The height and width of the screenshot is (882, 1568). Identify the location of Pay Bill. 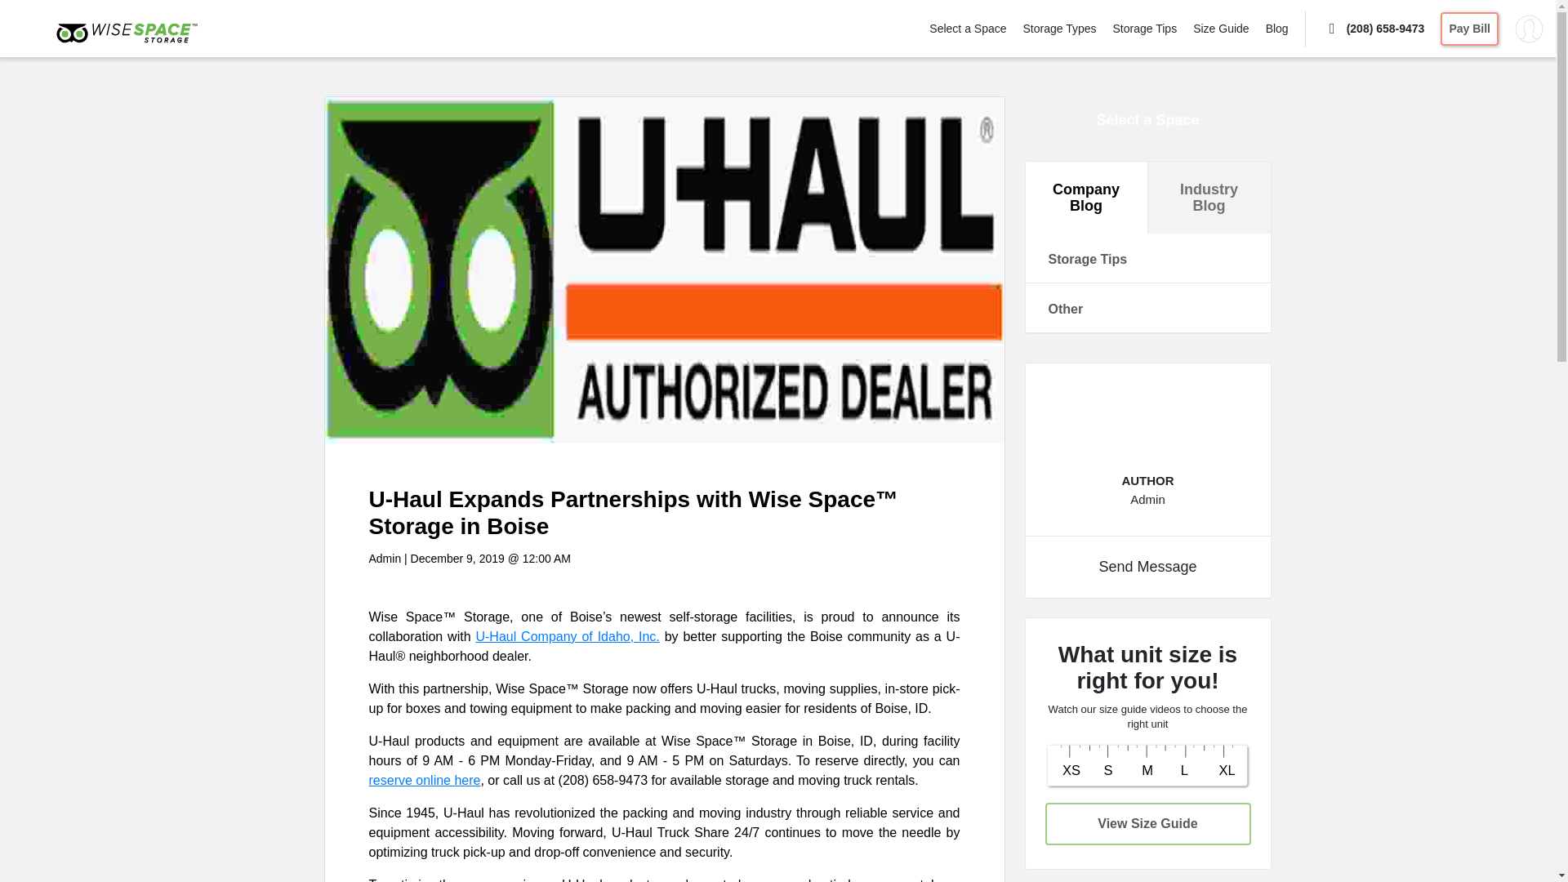
(1470, 28).